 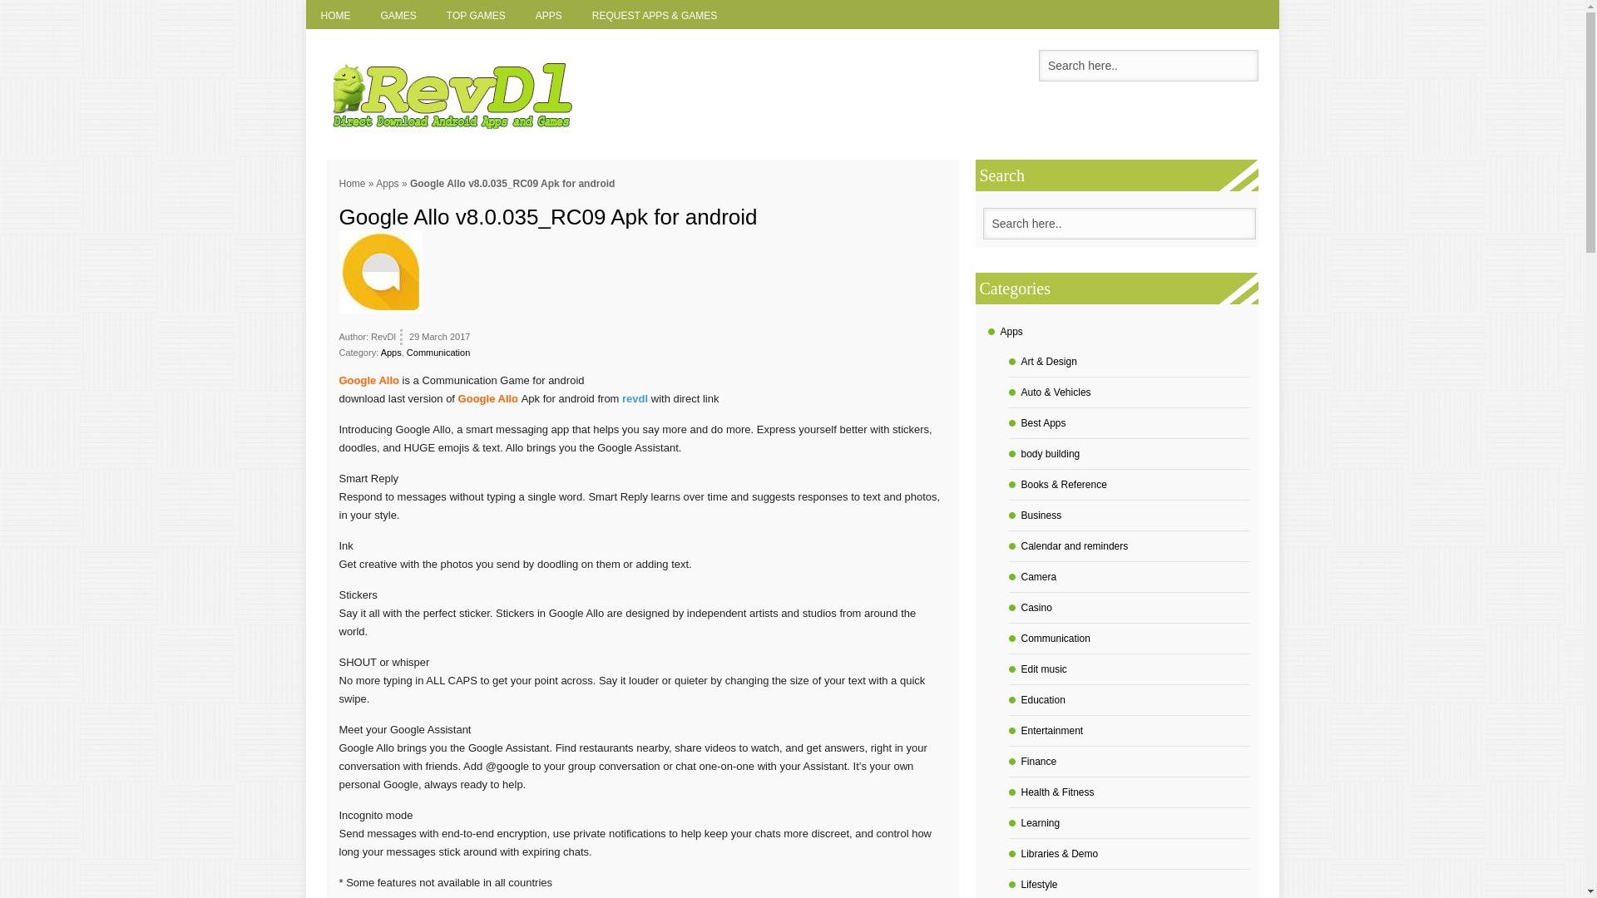 I want to click on GAMES, so click(x=398, y=14).